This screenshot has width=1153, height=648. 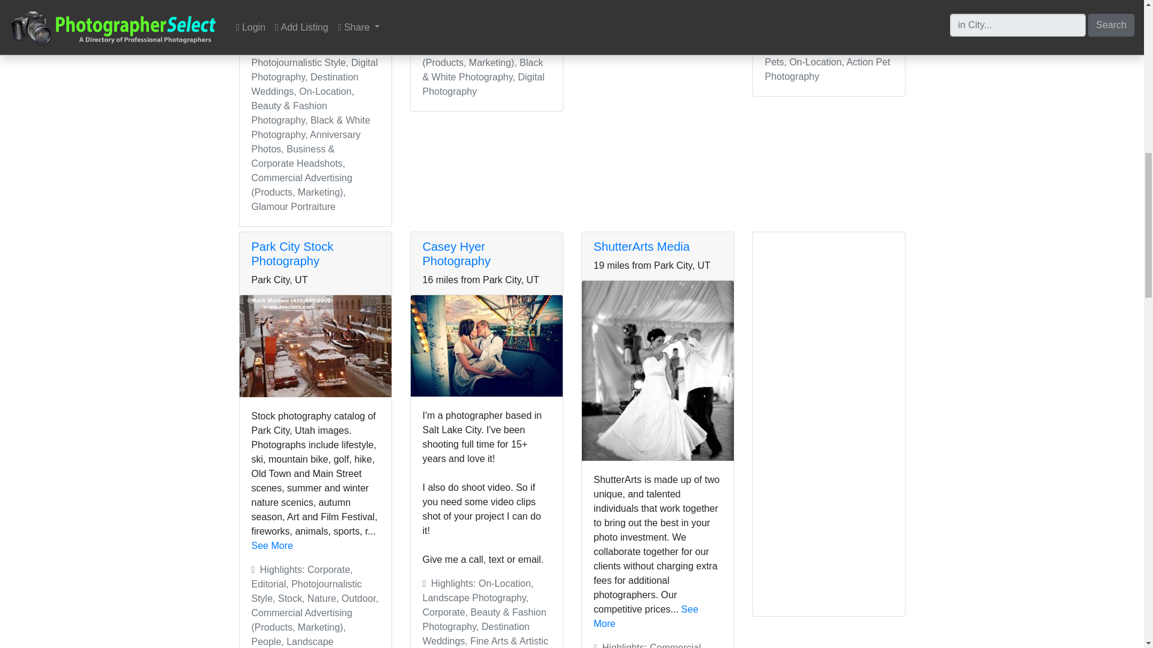 I want to click on See More, so click(x=271, y=545).